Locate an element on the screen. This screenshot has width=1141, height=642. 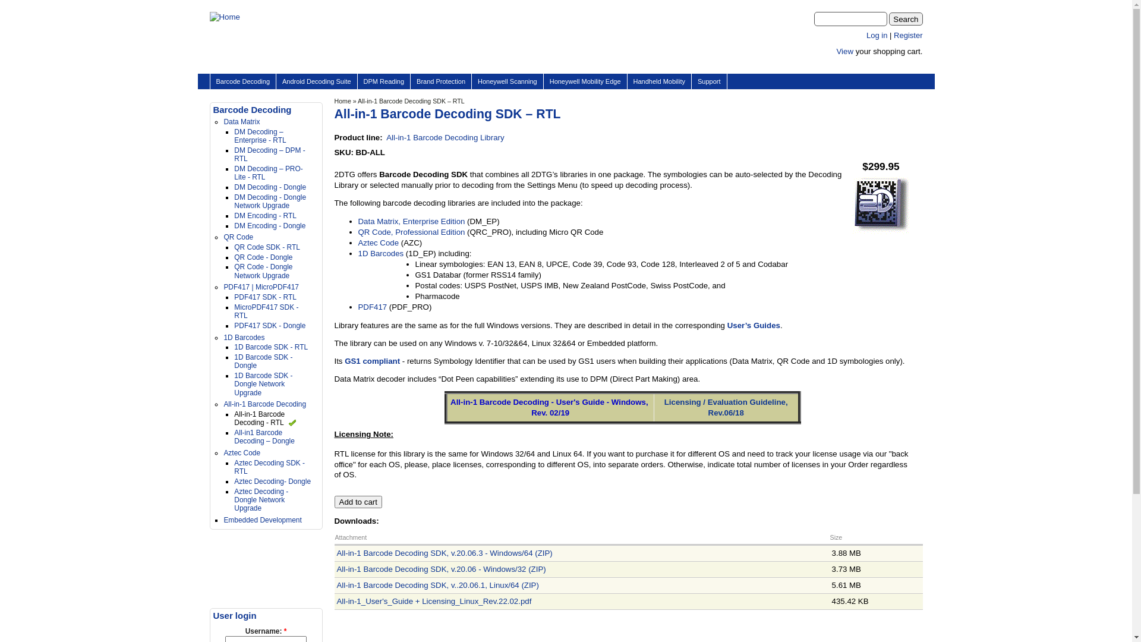
QR Code - Dongle is located at coordinates (263, 257).